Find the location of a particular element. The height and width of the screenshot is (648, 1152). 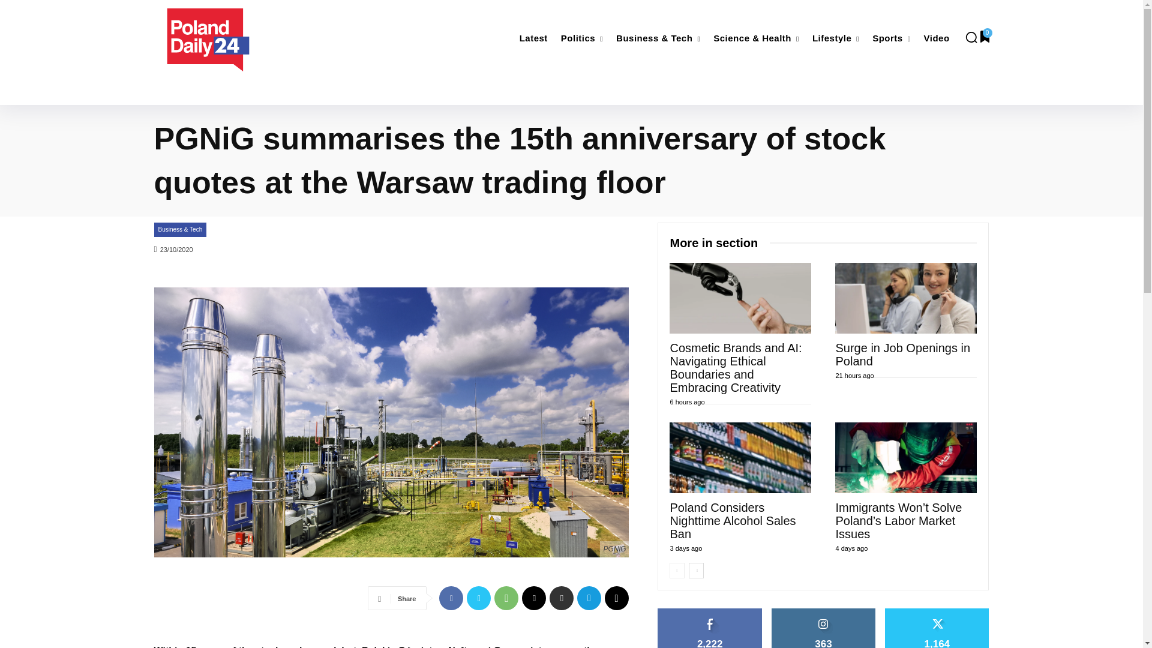

Latest is located at coordinates (534, 38).